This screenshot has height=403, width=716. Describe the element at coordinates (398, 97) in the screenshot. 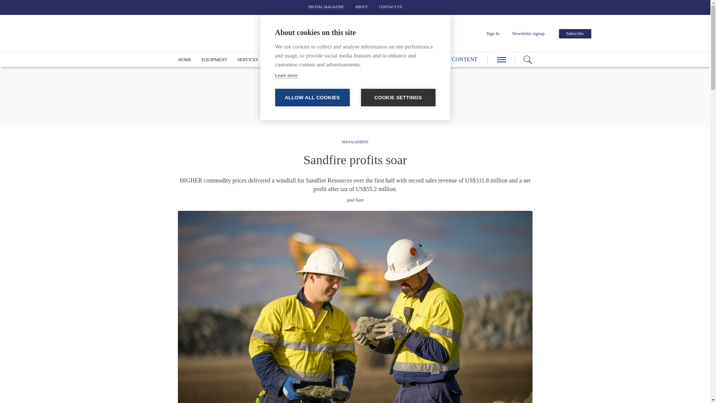

I see `COOKIE SETTINGS` at that location.